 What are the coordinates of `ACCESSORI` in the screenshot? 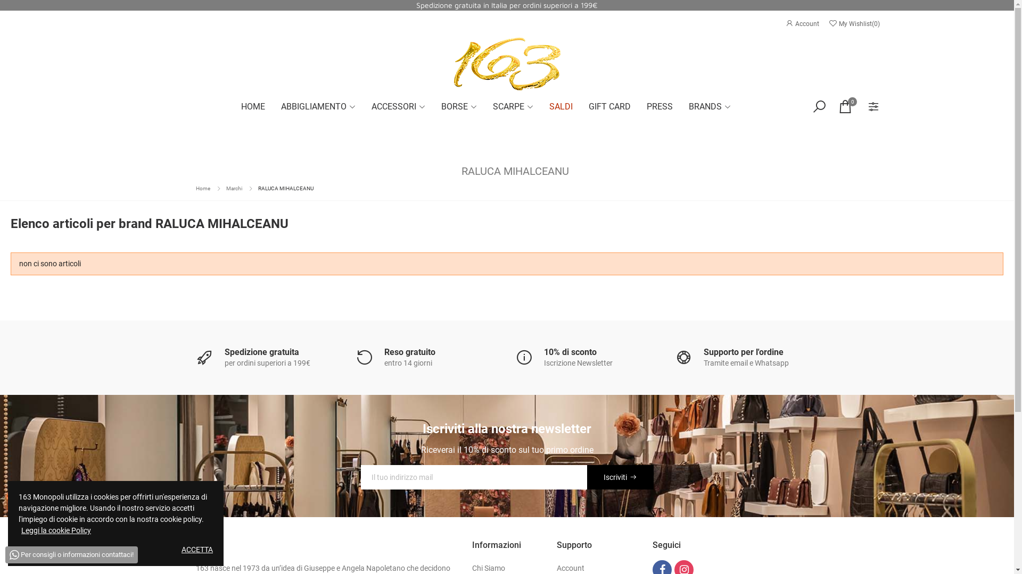 It's located at (398, 107).